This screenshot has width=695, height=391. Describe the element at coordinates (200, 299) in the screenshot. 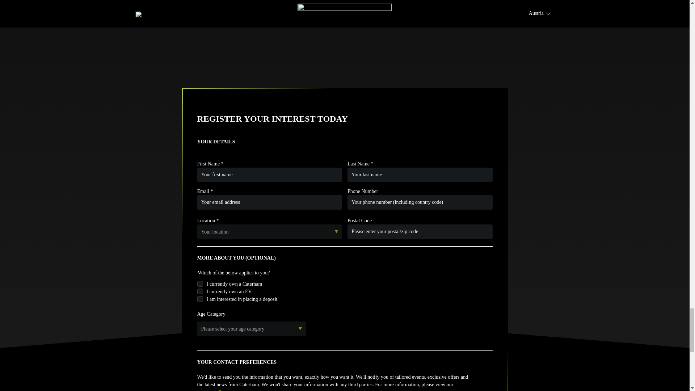

I see `I have seen Project V and am interested in placing a deposit` at that location.